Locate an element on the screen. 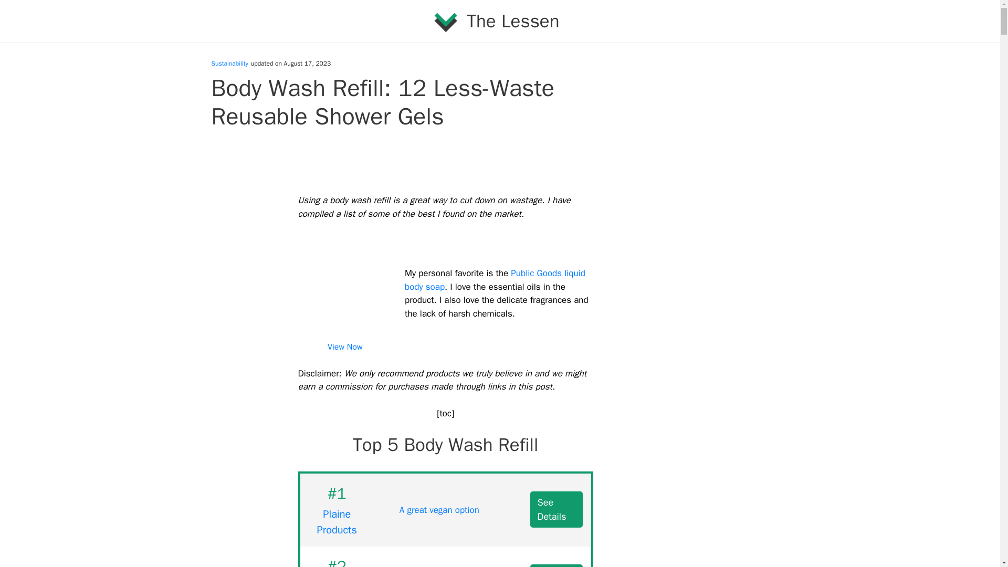 Image resolution: width=1008 pixels, height=567 pixels. The Lessen is located at coordinates (512, 21).